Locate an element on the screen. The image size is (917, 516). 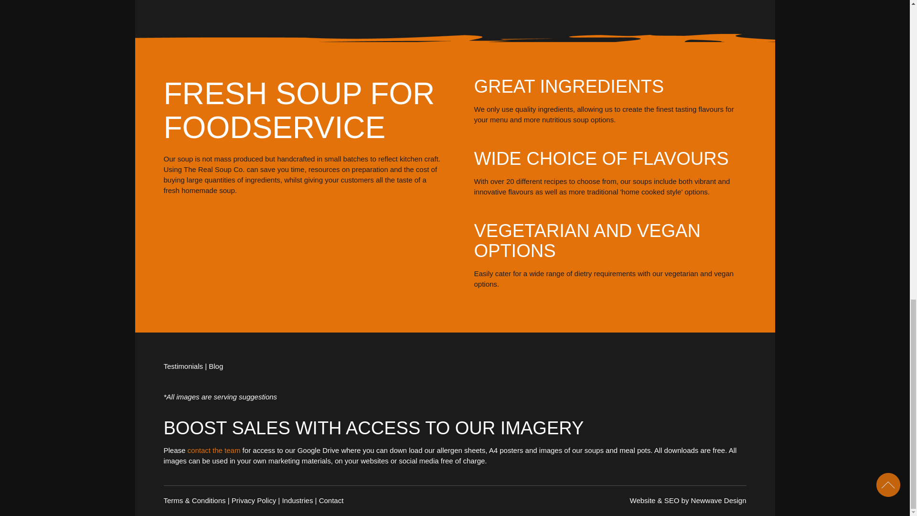
Contact is located at coordinates (331, 500).